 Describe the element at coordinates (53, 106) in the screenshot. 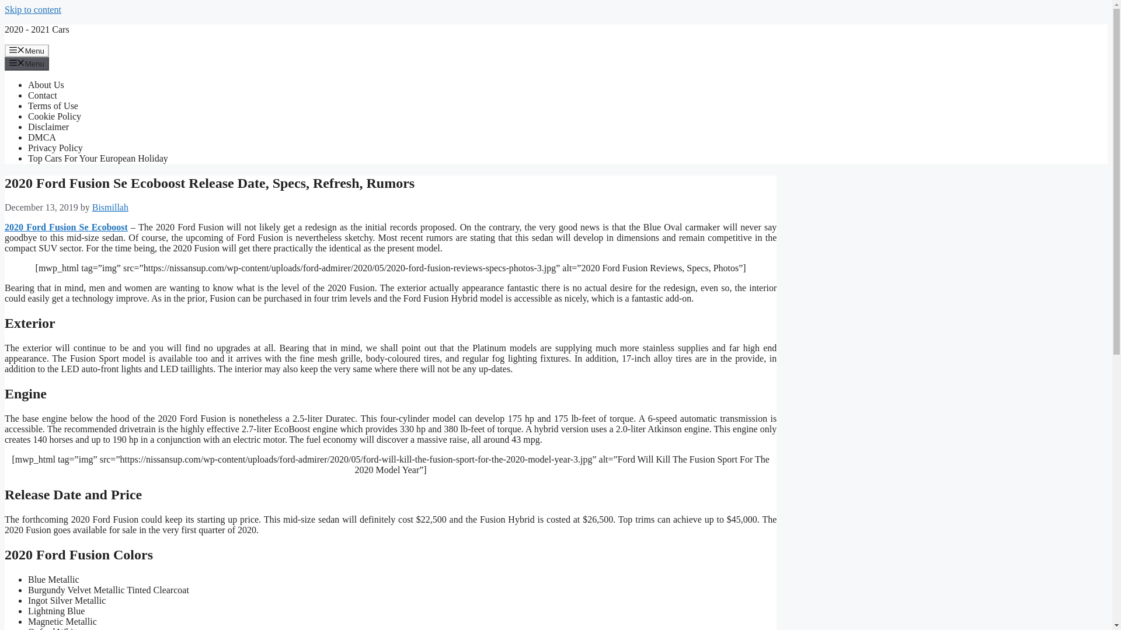

I see `Terms of Use` at that location.